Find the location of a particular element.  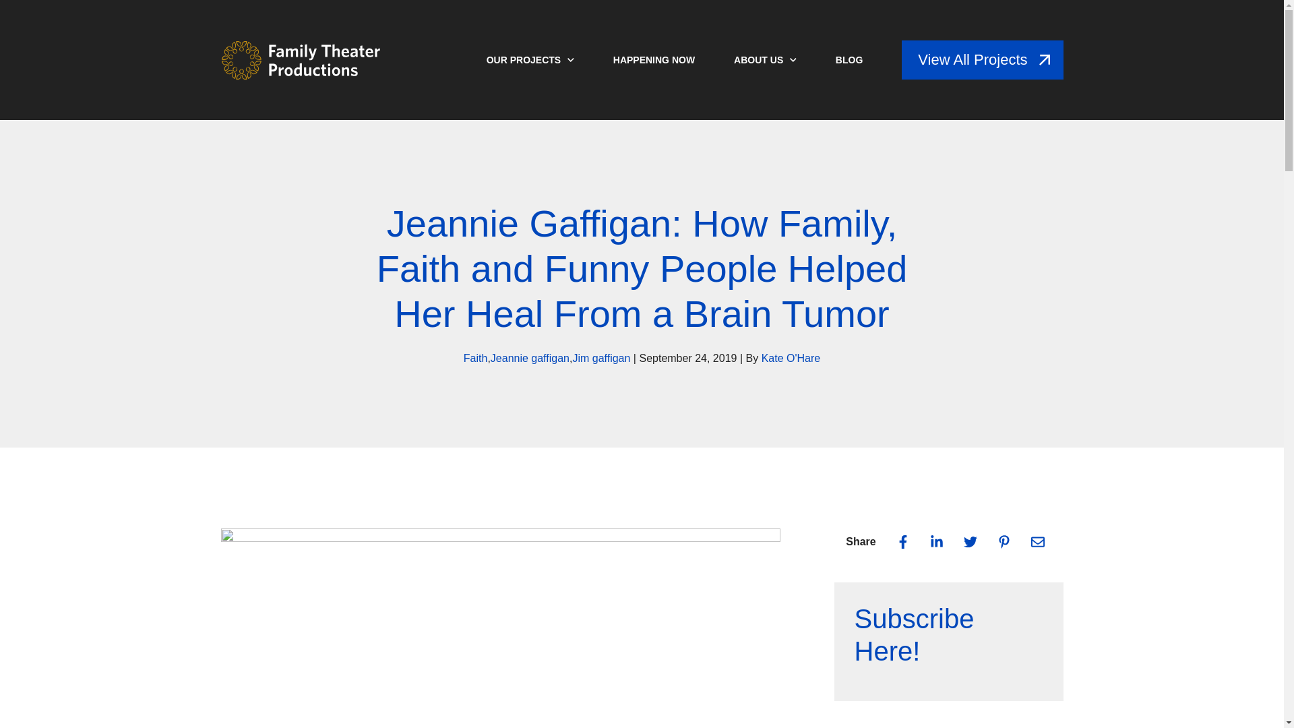

Jim gaffigan is located at coordinates (601, 358).